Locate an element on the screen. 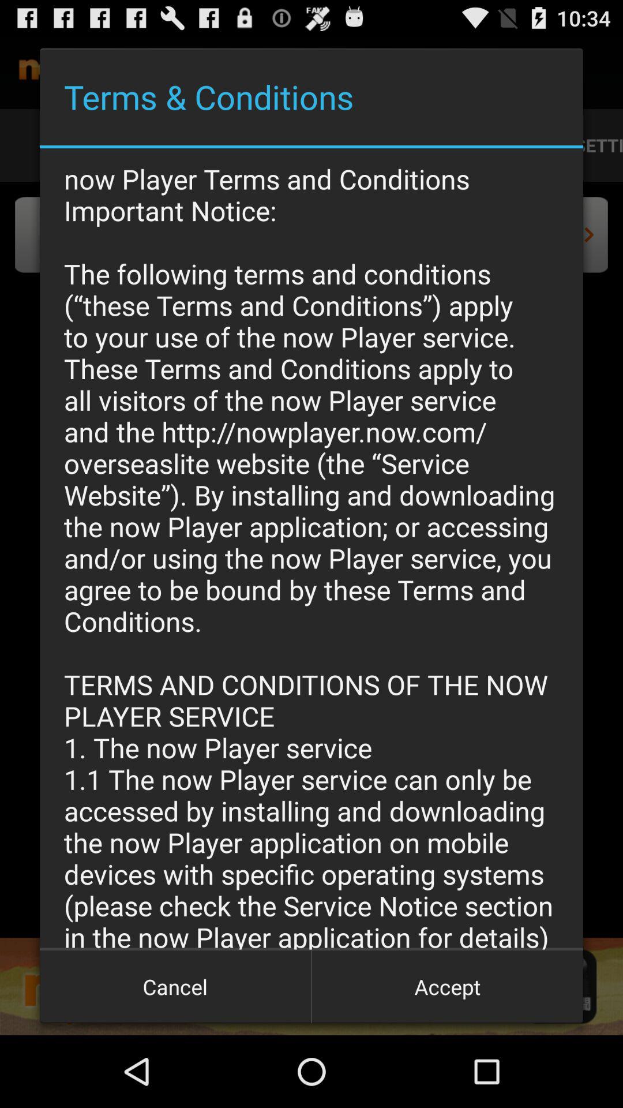  launch the item to the left of the accept icon is located at coordinates (175, 987).